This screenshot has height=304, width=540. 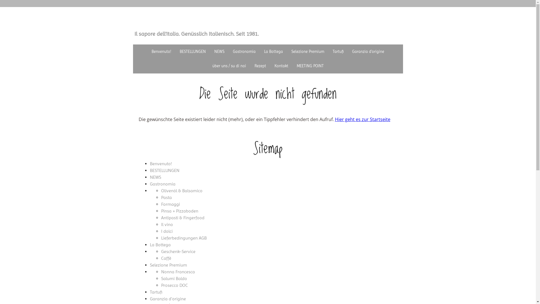 What do you see at coordinates (338, 52) in the screenshot?
I see `Tartufi` at bounding box center [338, 52].